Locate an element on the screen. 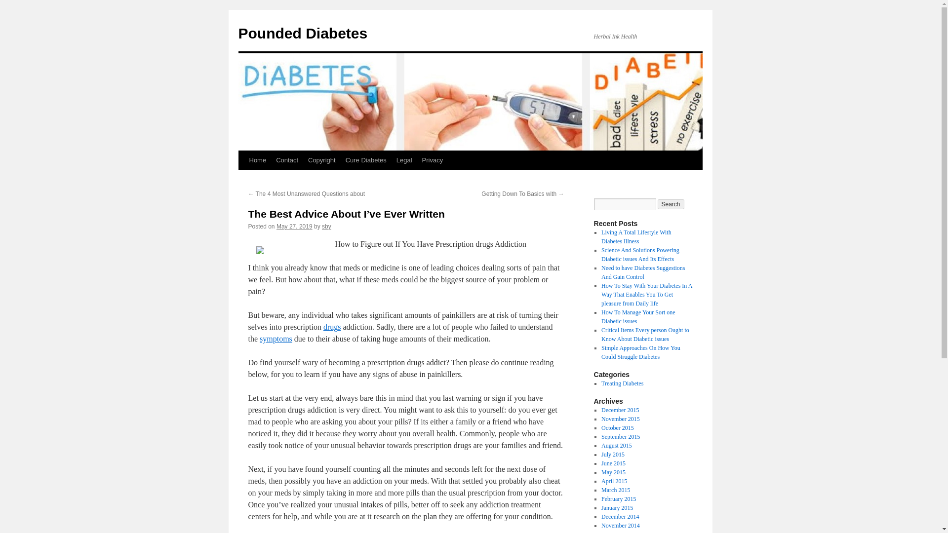 Image resolution: width=948 pixels, height=533 pixels. May 2015 is located at coordinates (613, 472).